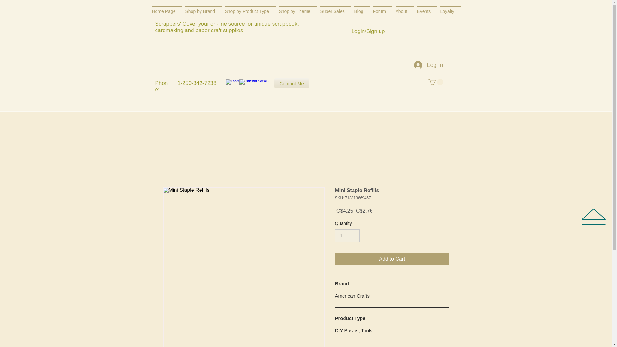  I want to click on 1, so click(347, 236).